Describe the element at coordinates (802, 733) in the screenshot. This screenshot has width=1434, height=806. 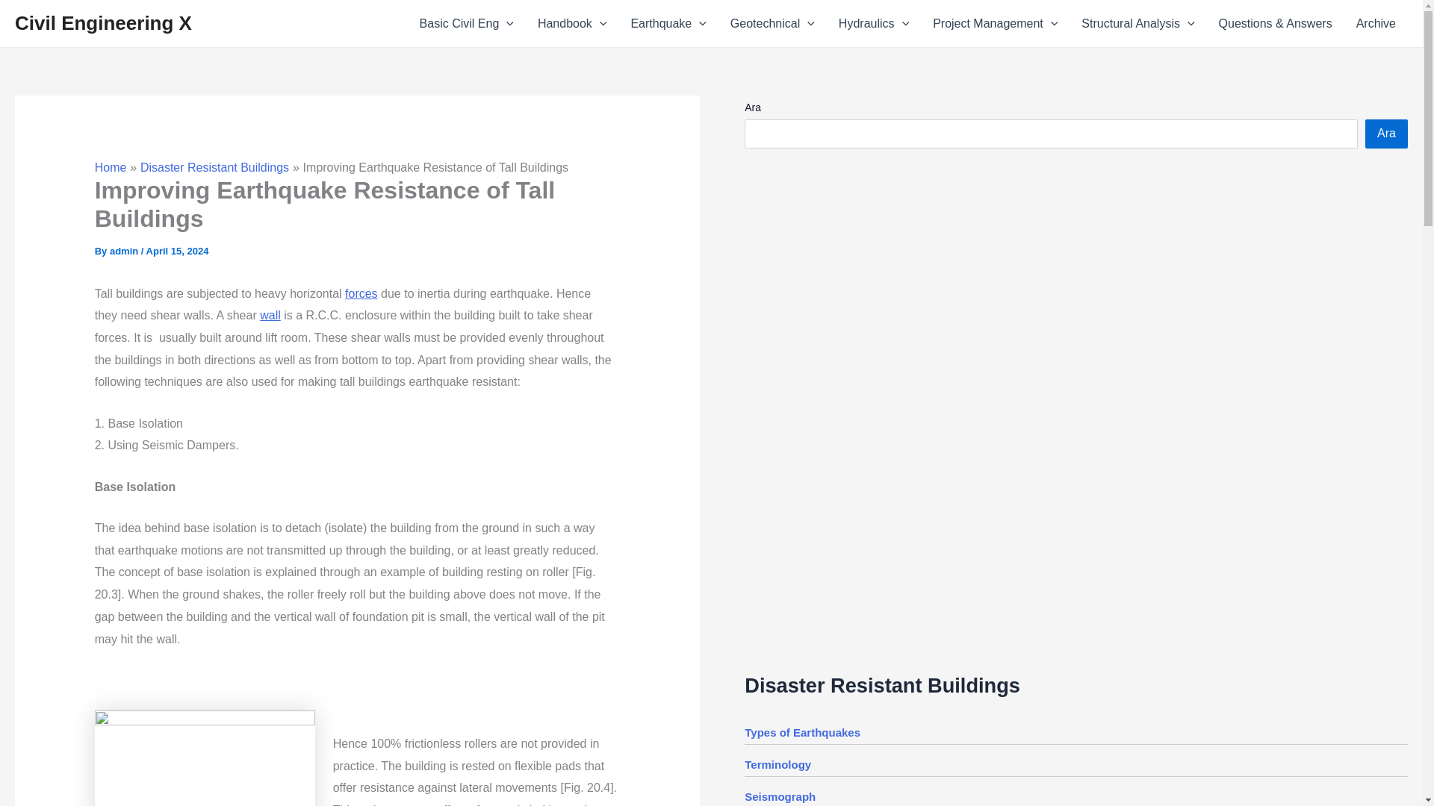
I see `Types of Earthquakes` at that location.